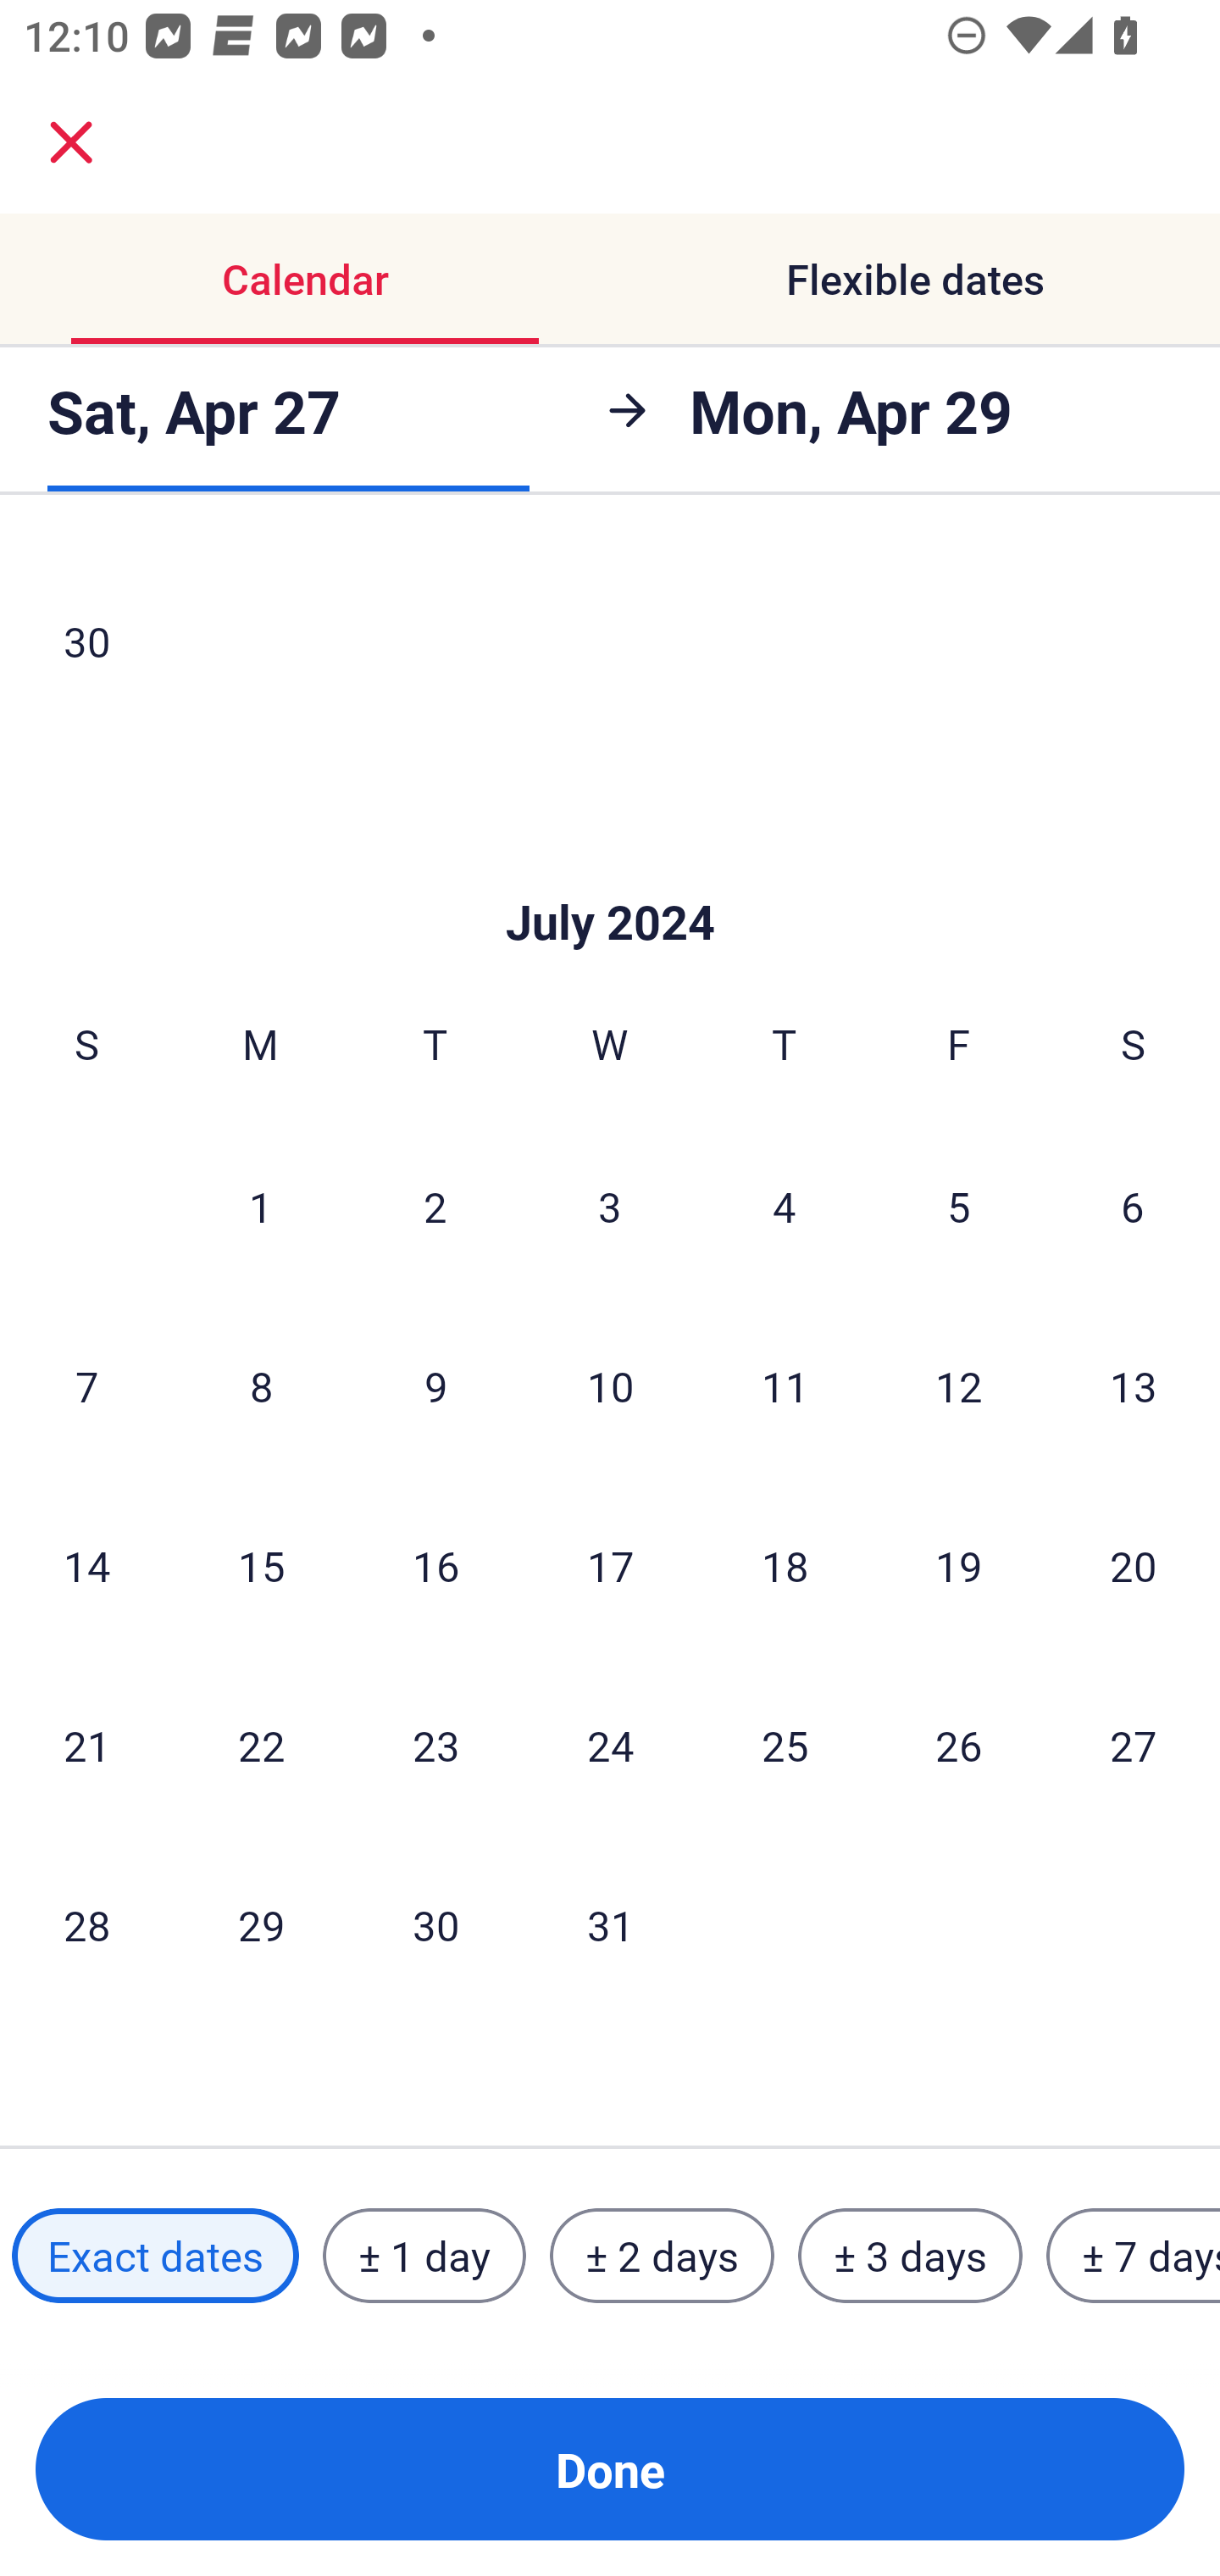 The width and height of the screenshot is (1220, 2576). I want to click on 25 Thursday, July 25, 2024, so click(785, 1745).